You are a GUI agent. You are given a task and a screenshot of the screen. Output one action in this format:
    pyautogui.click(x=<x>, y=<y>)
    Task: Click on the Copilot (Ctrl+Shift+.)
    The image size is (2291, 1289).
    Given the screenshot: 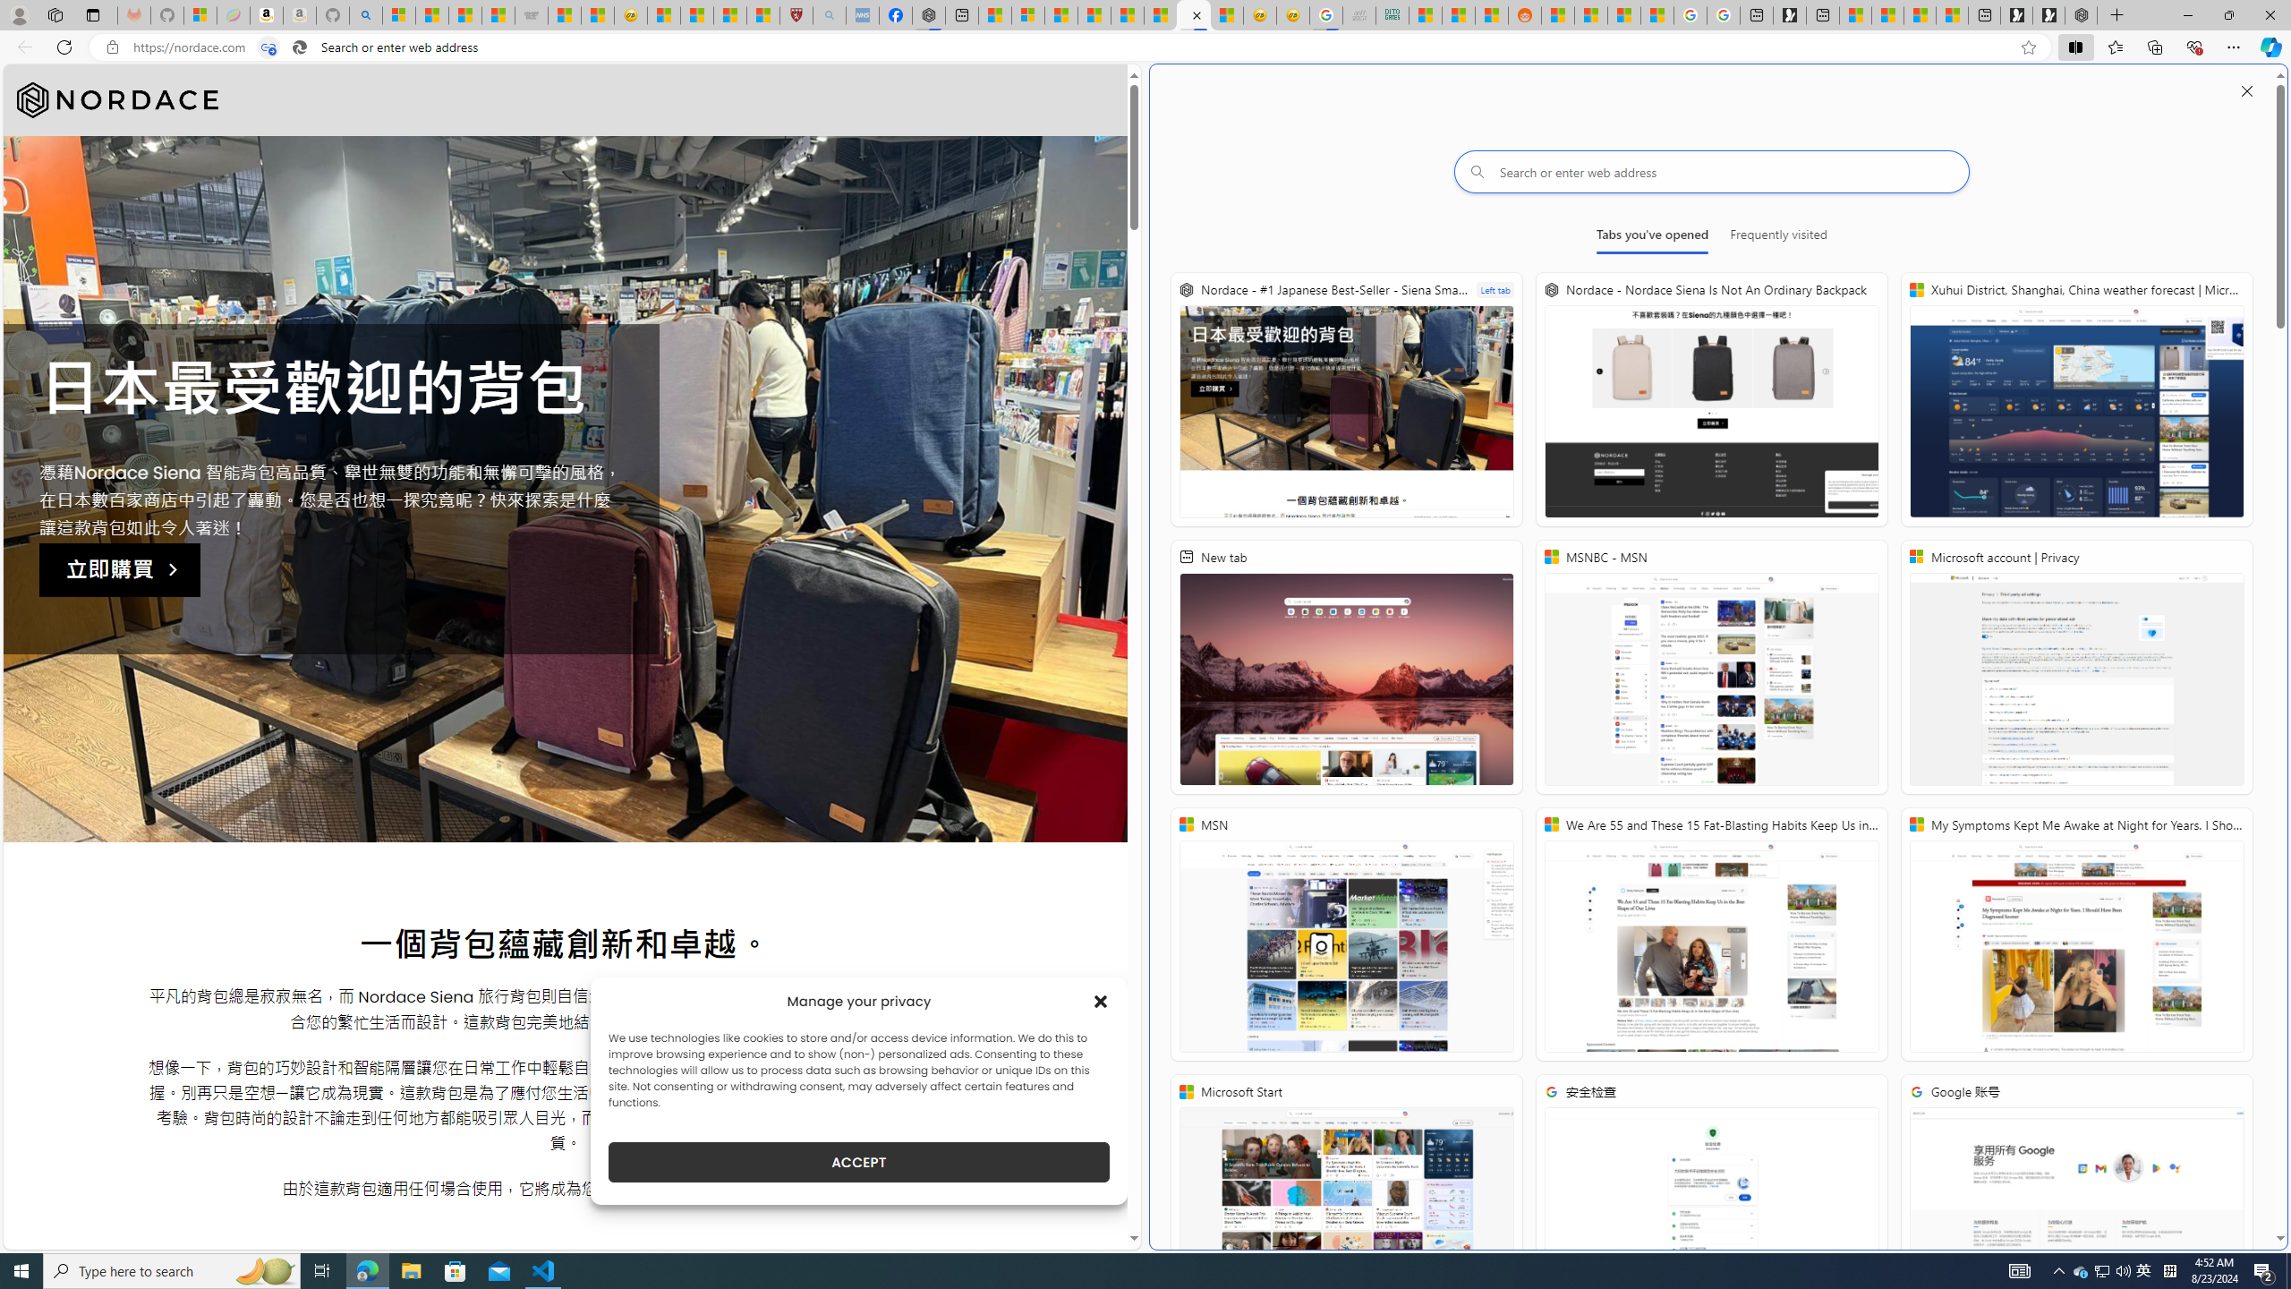 What is the action you would take?
    pyautogui.click(x=2270, y=47)
    